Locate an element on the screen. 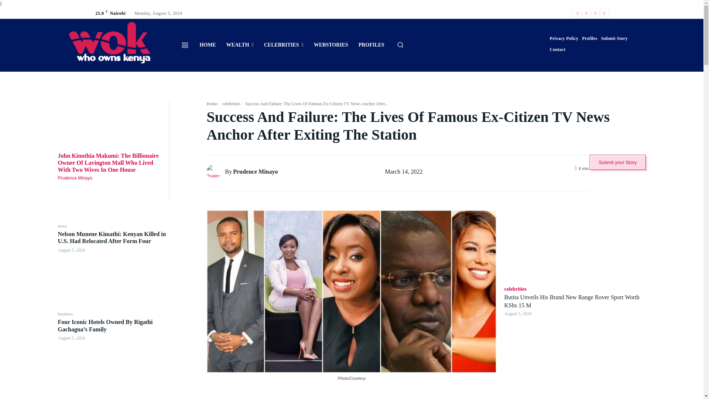  Facebook is located at coordinates (578, 13).